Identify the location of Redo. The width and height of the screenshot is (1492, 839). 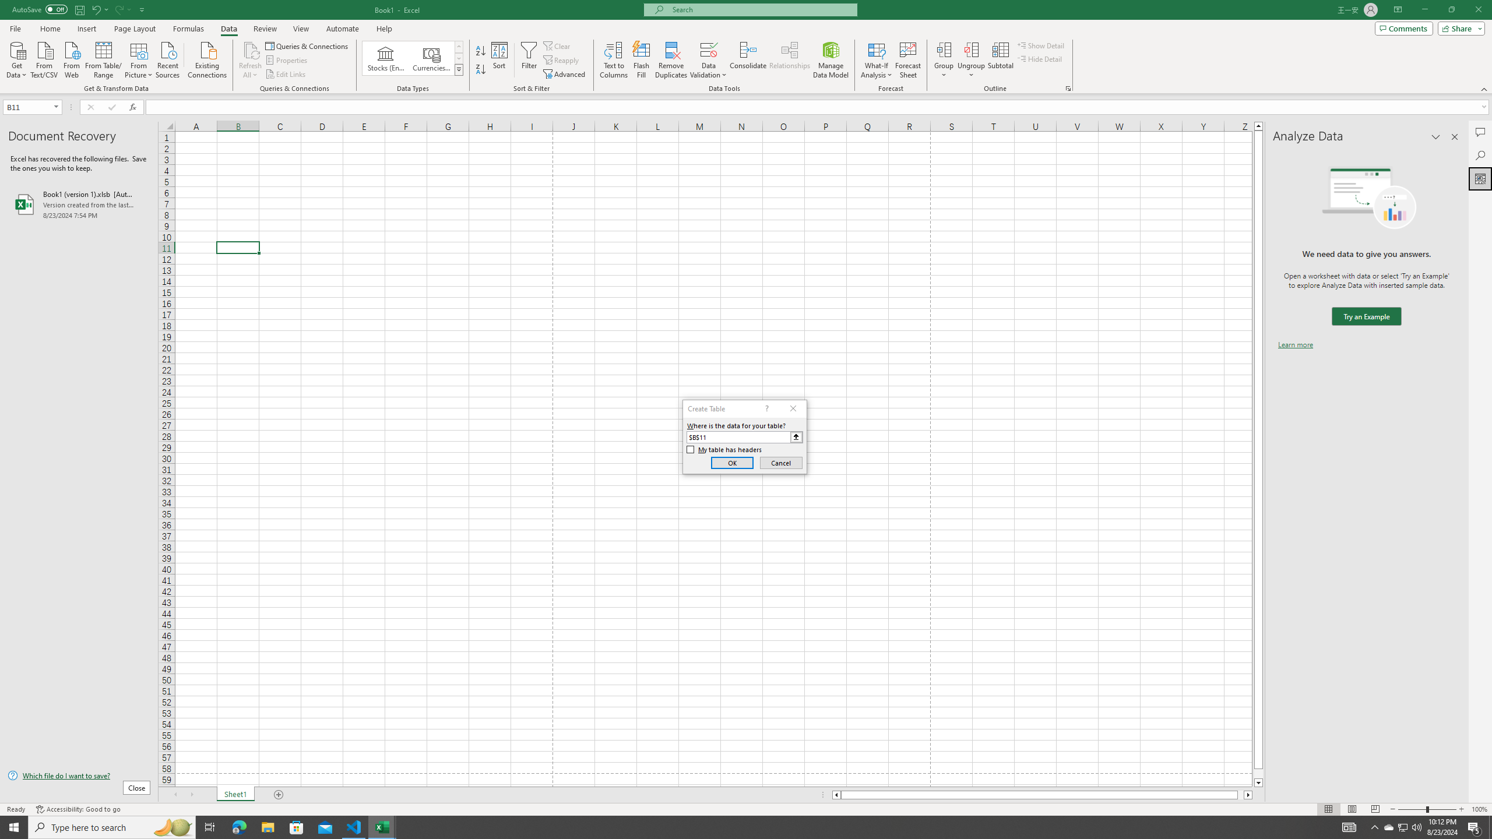
(119, 9).